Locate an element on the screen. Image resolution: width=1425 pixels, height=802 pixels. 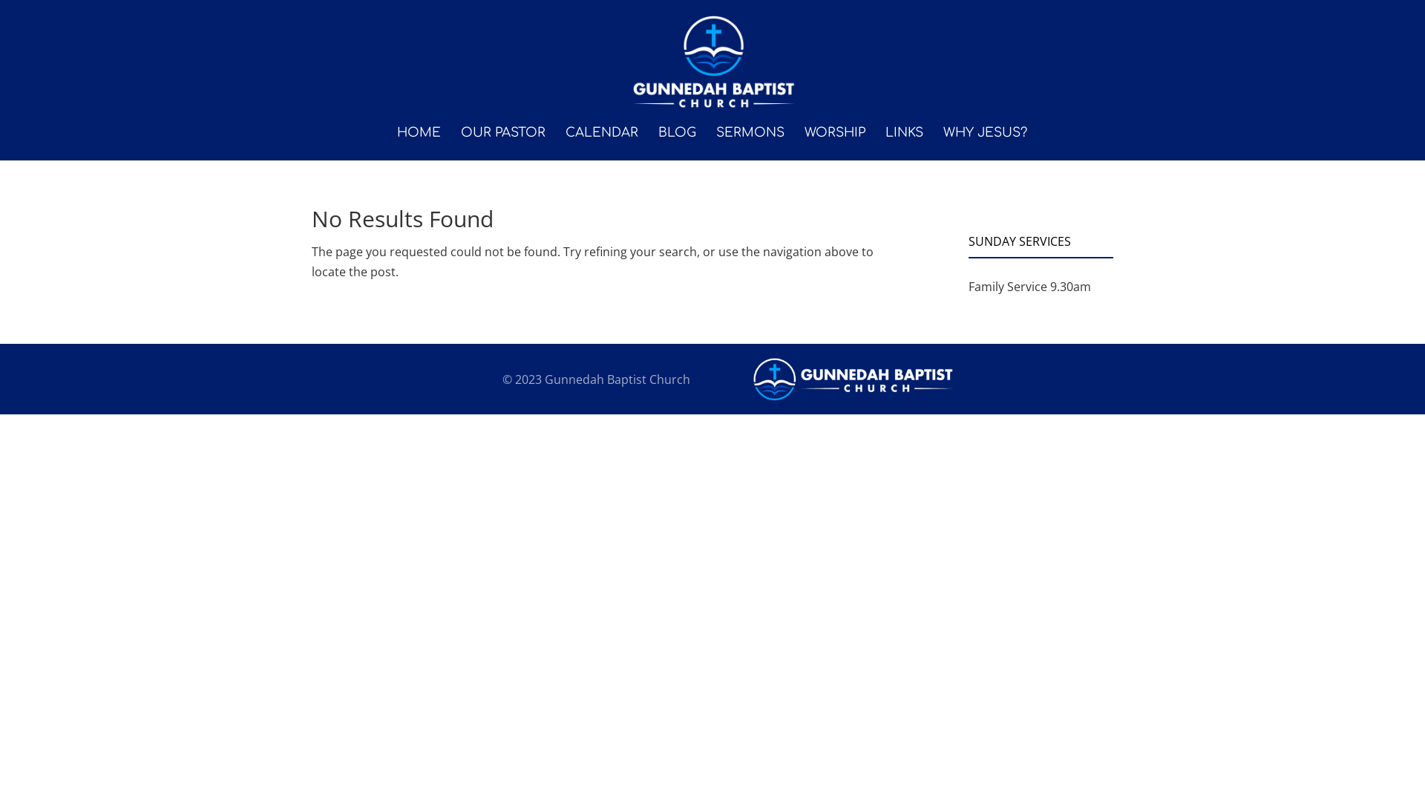
CALENDAR is located at coordinates (602, 144).